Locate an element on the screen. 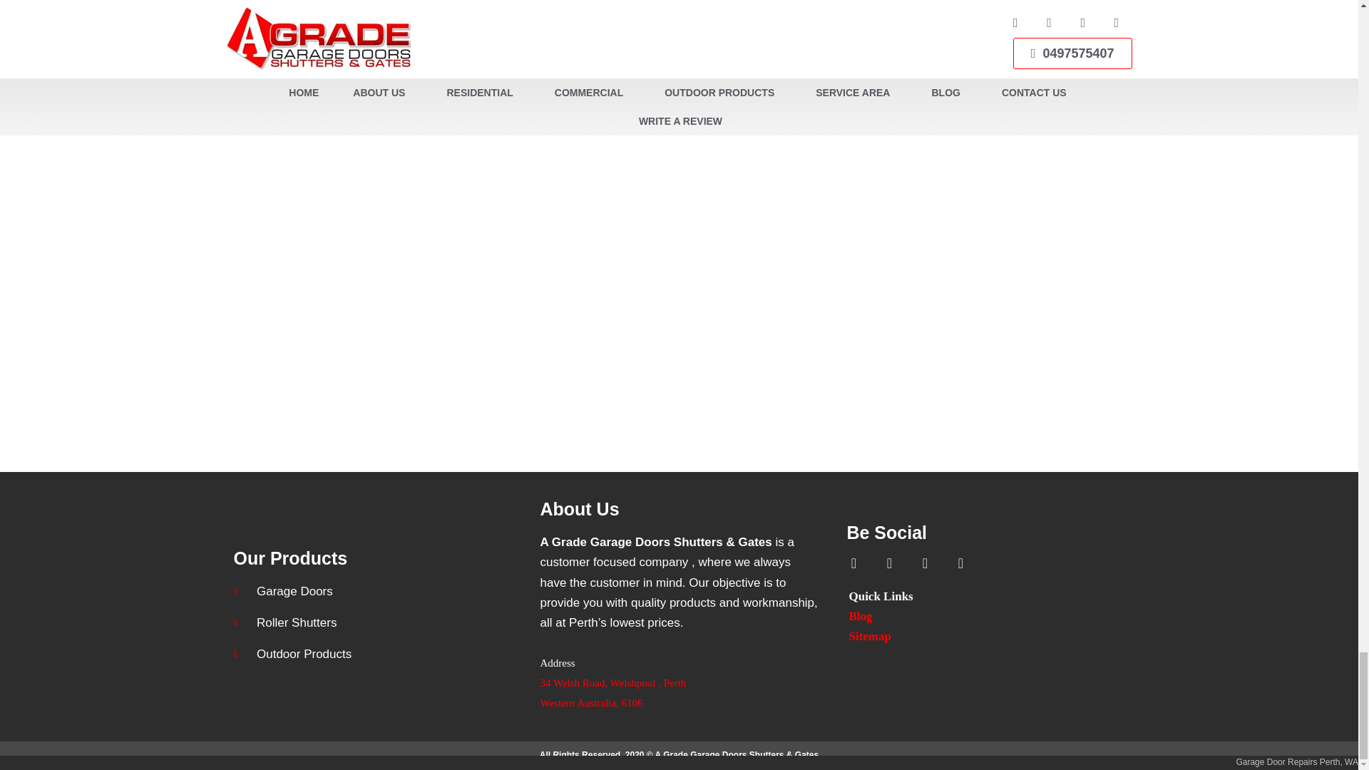 The width and height of the screenshot is (1369, 770). commercial roller doors is located at coordinates (997, 124).